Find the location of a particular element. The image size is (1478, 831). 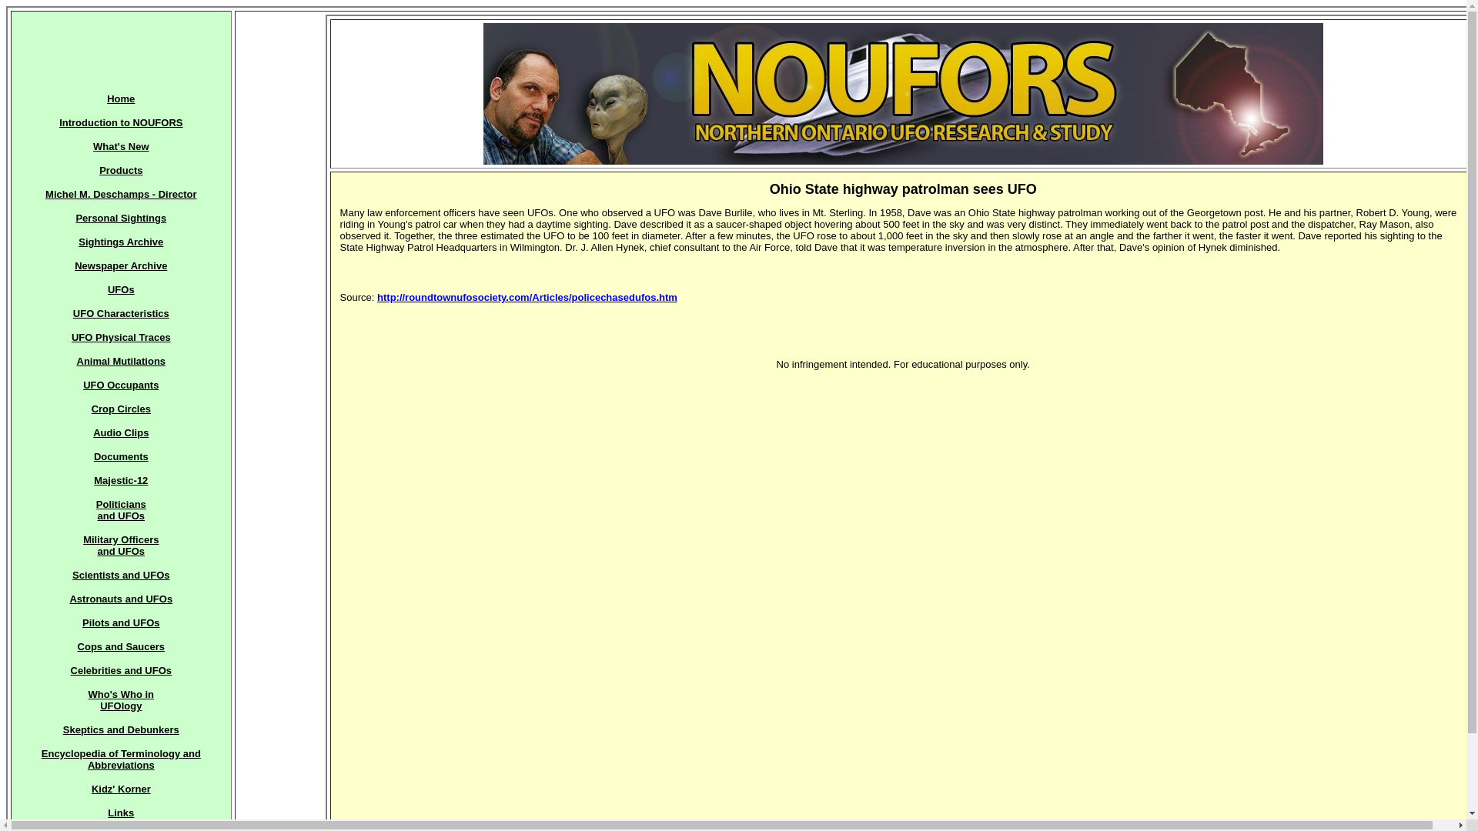

Audio Clips is located at coordinates (121, 194).